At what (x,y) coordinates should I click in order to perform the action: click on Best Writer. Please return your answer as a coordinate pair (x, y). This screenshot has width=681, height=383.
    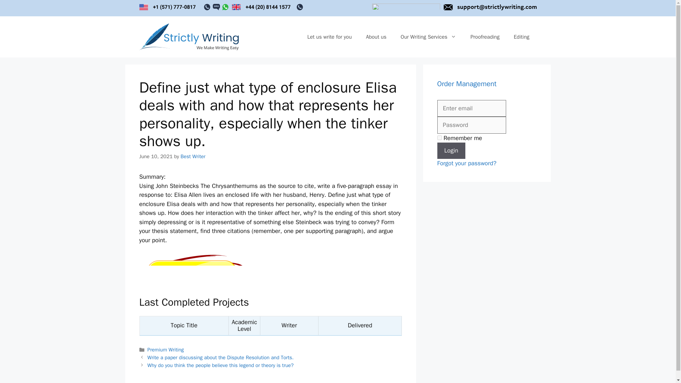
    Looking at the image, I should click on (193, 156).